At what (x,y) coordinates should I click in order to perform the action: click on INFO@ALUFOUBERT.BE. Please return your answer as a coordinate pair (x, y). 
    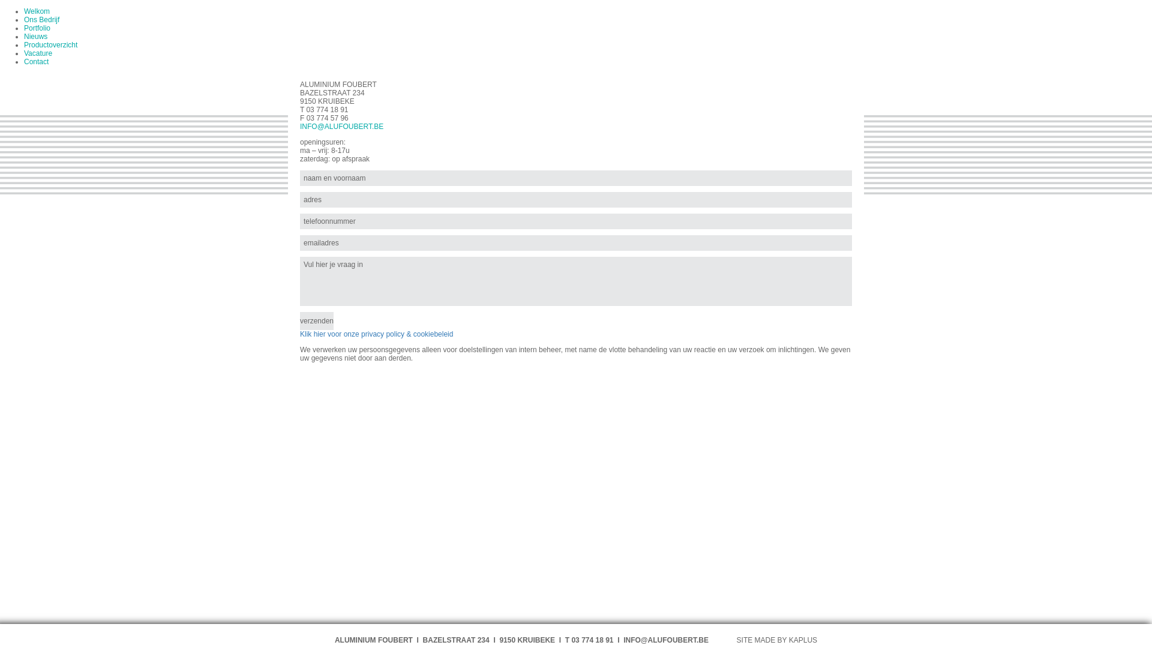
    Looking at the image, I should click on (342, 127).